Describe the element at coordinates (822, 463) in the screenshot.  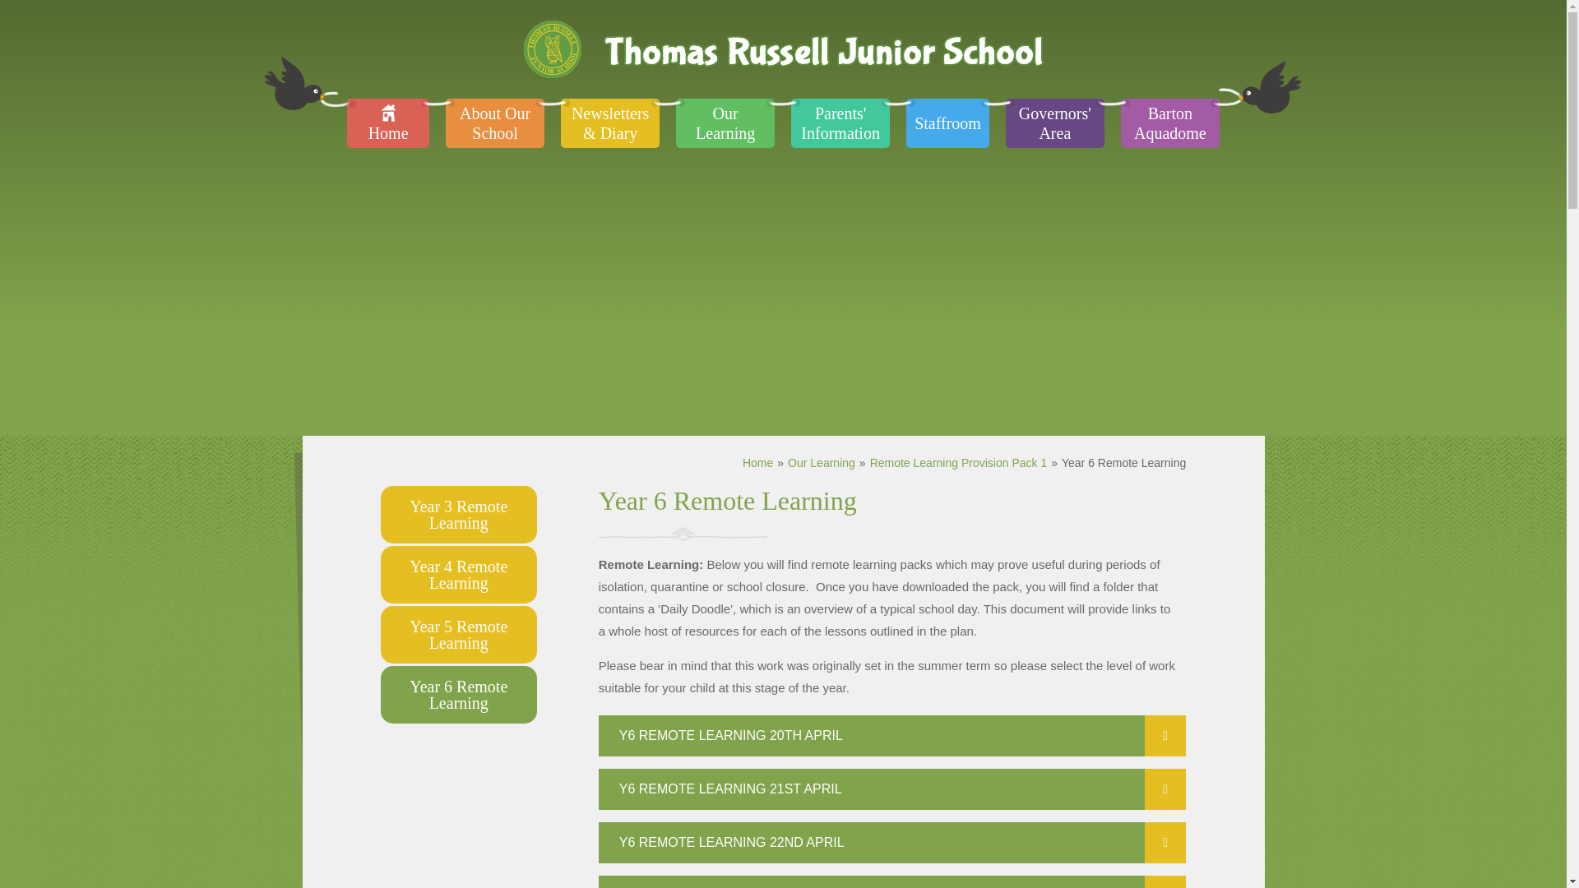
I see `Our Learning` at that location.